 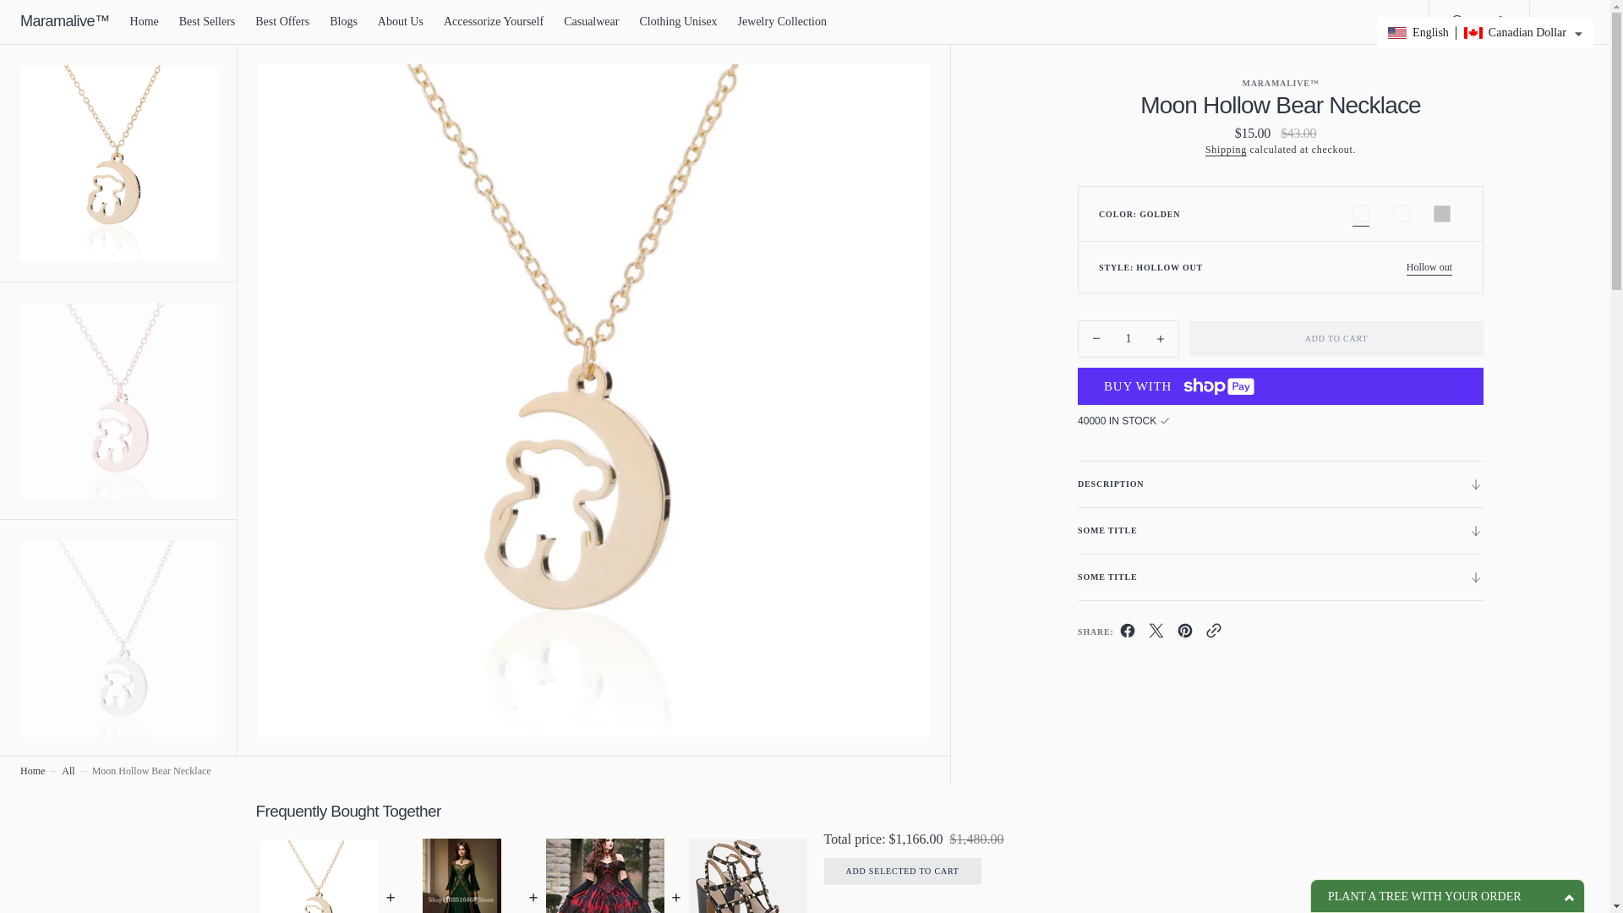 What do you see at coordinates (1456, 22) in the screenshot?
I see `Search` at bounding box center [1456, 22].